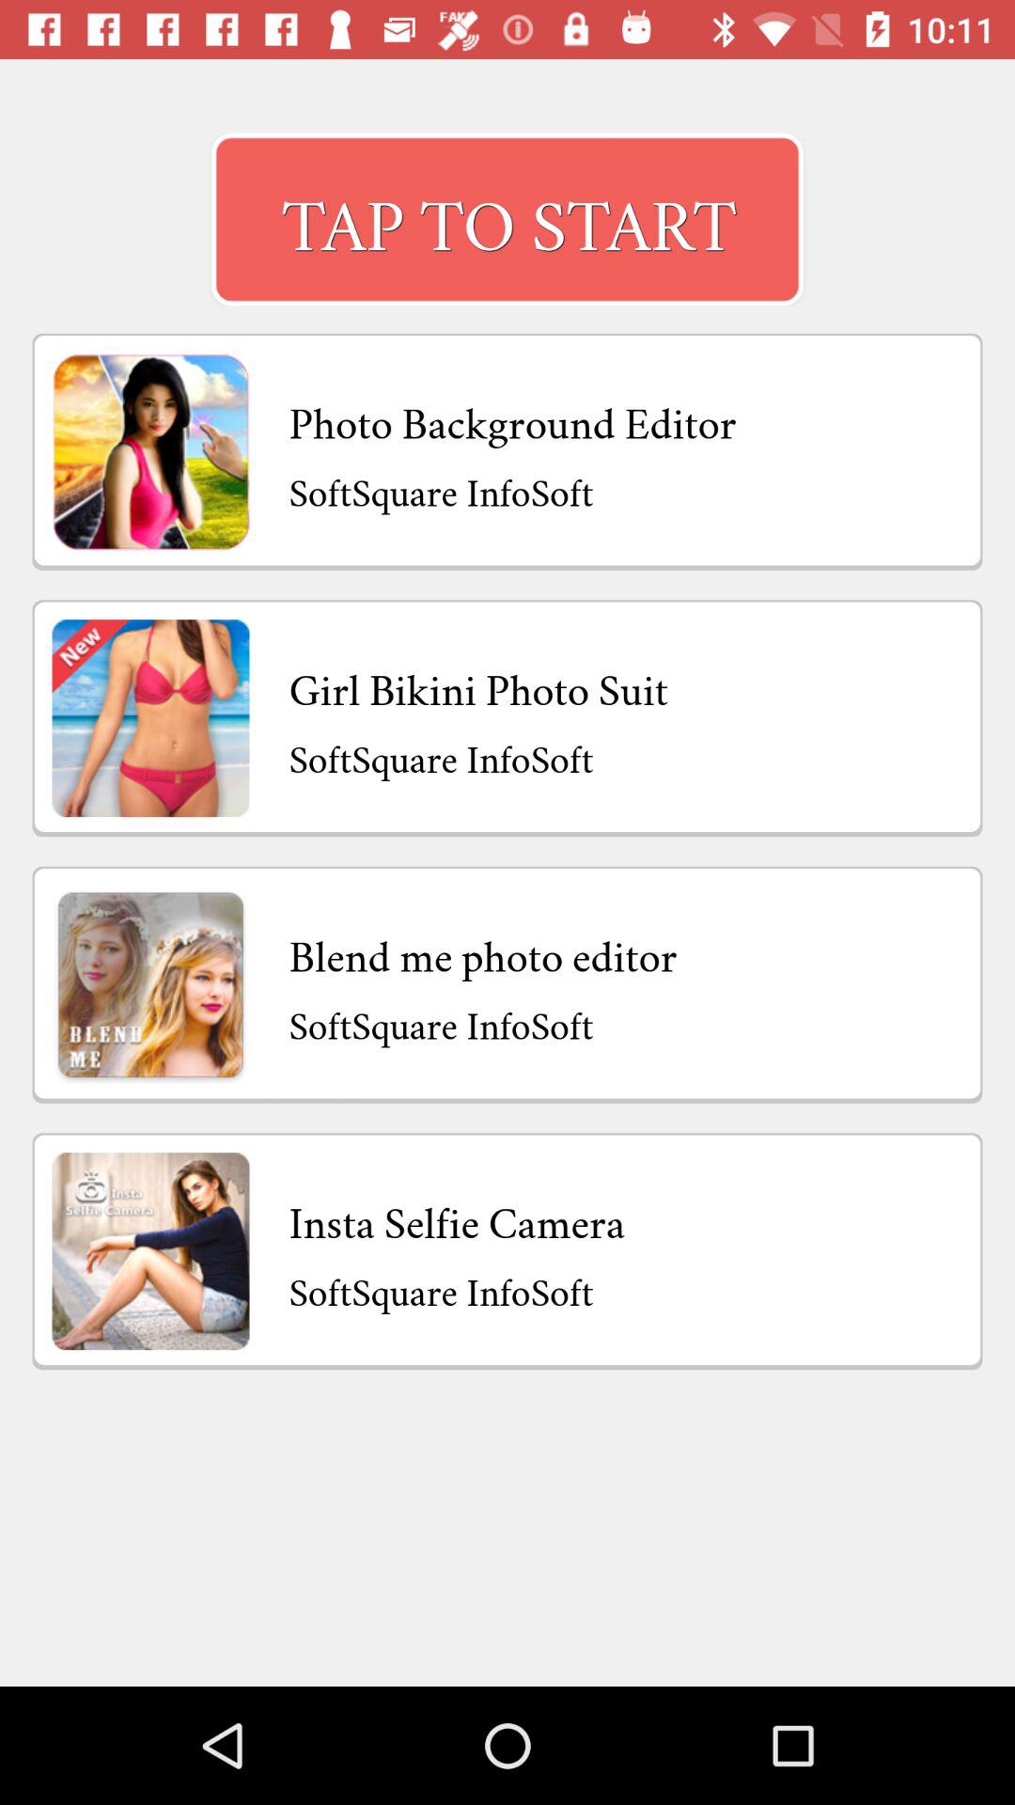 This screenshot has height=1805, width=1015. I want to click on click on first image from top, so click(150, 451).